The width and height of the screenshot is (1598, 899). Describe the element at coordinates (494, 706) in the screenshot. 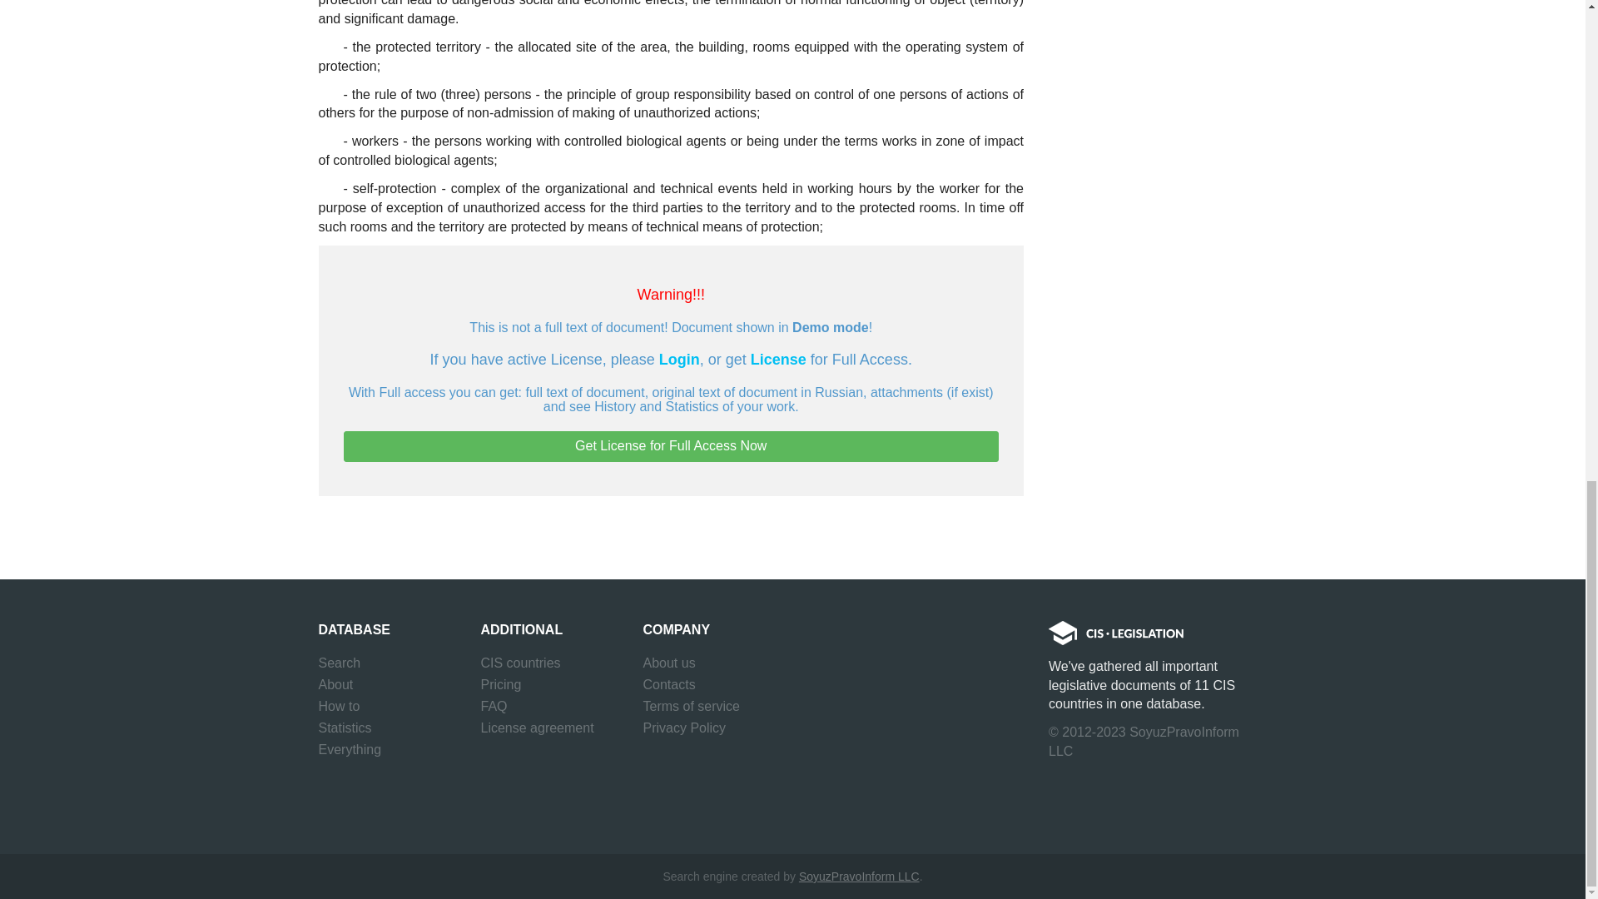

I see `FAQ` at that location.